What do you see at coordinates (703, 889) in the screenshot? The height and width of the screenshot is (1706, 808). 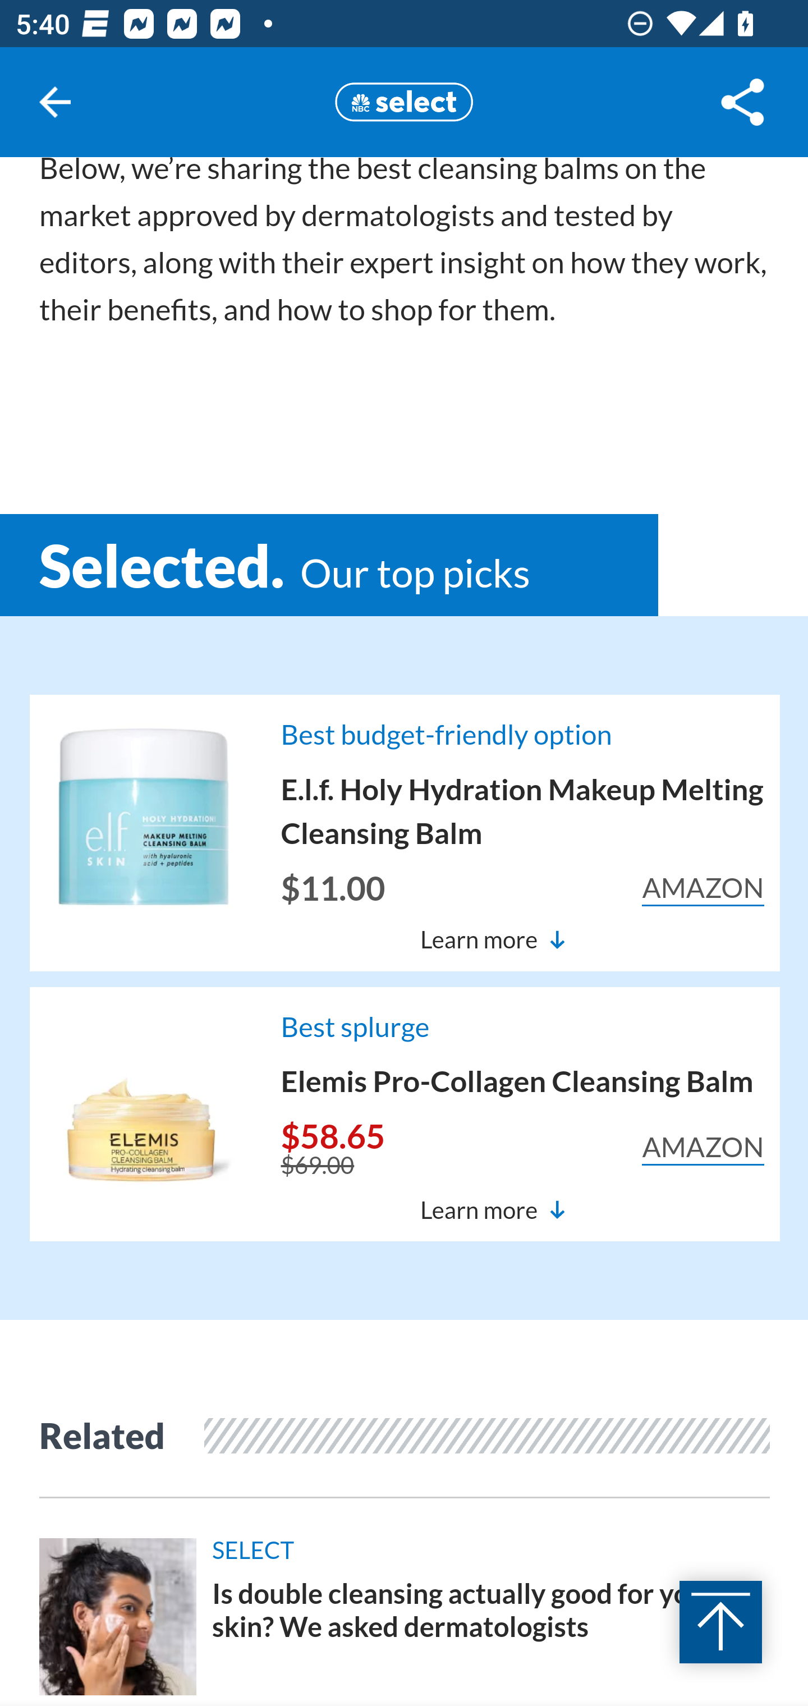 I see `AMAZON` at bounding box center [703, 889].